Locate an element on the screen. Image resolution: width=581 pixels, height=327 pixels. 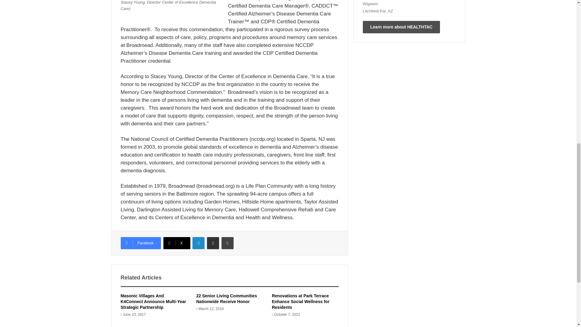
Print is located at coordinates (227, 243).